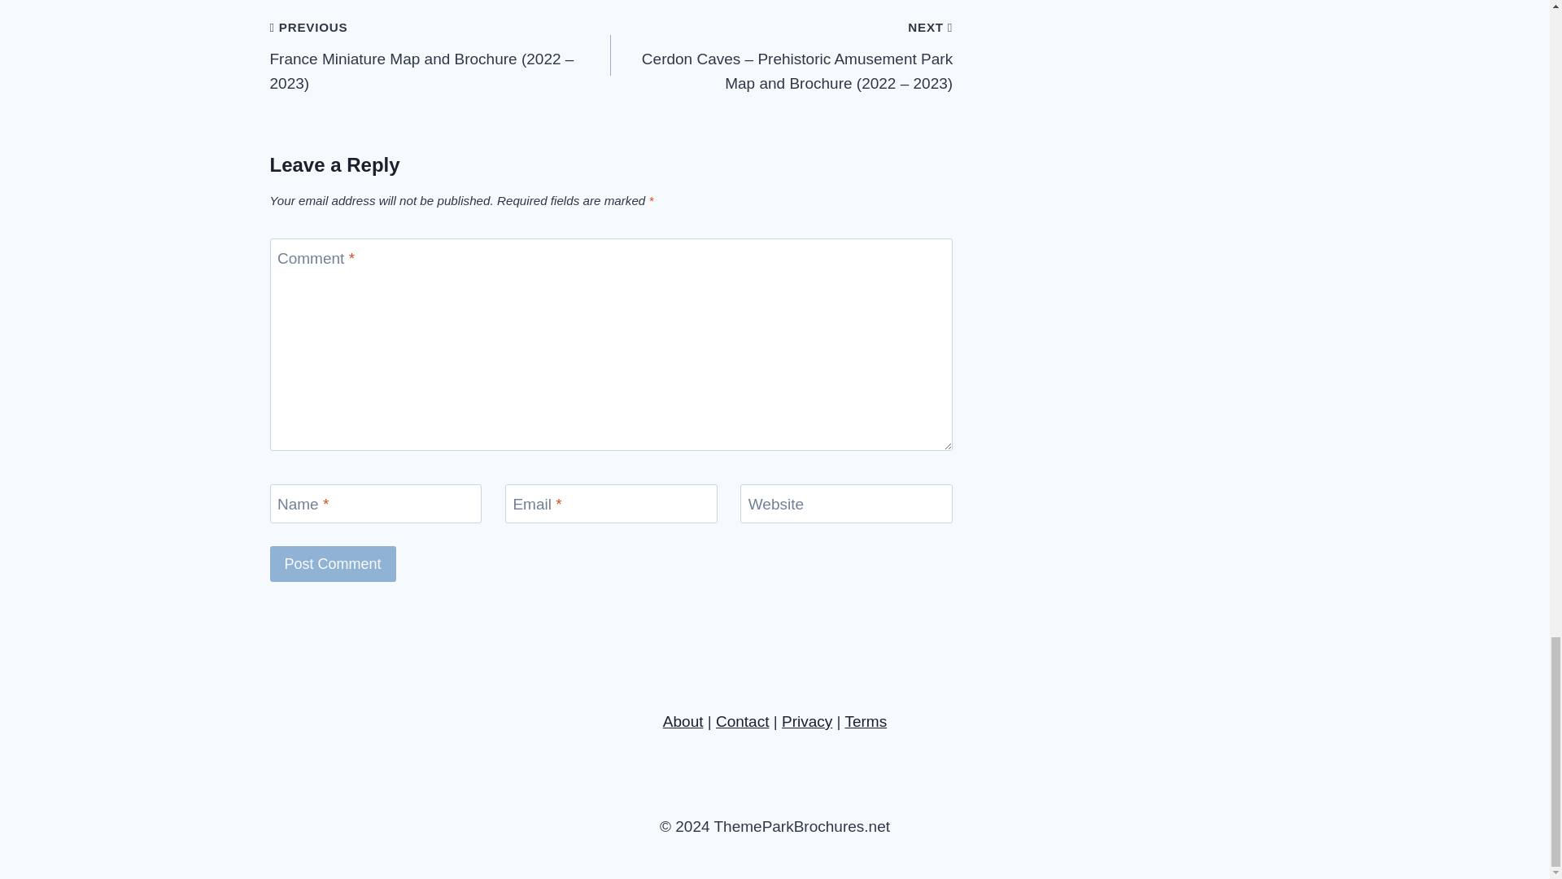  I want to click on About, so click(683, 721).